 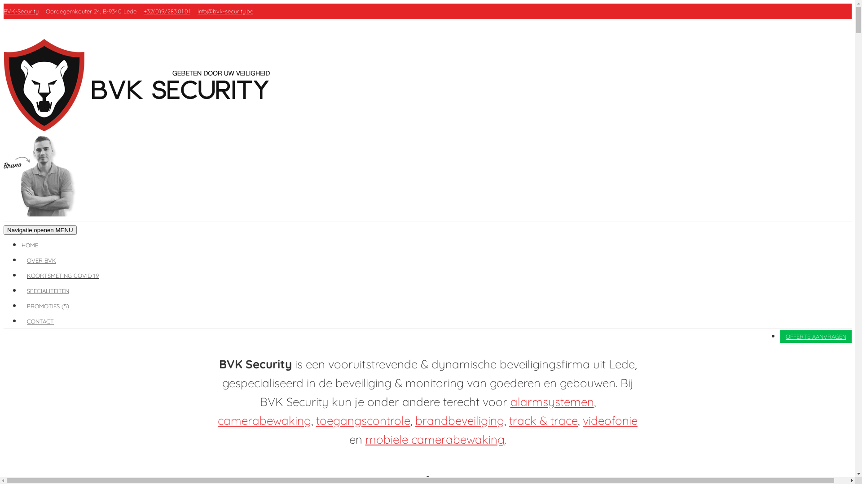 I want to click on Navigatie openen MENU, so click(x=40, y=230).